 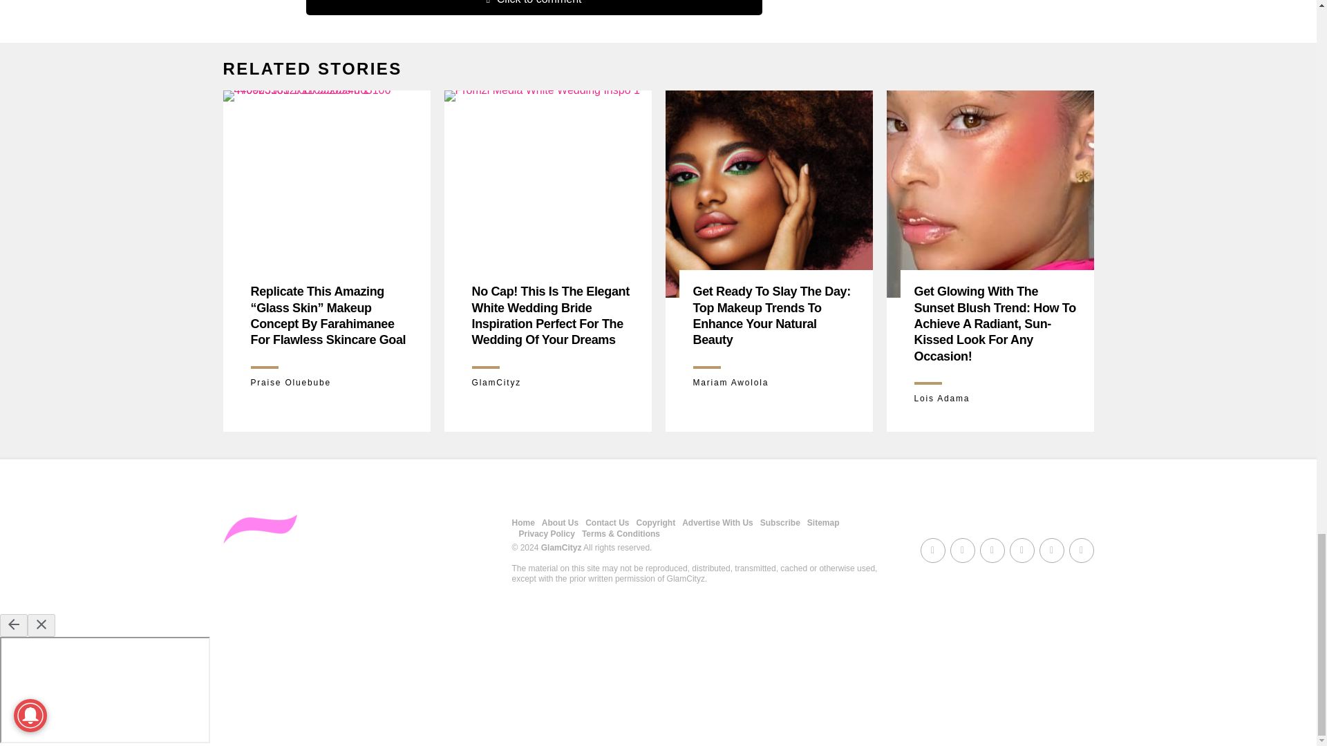 I want to click on Posts by Mariam Awolola, so click(x=730, y=382).